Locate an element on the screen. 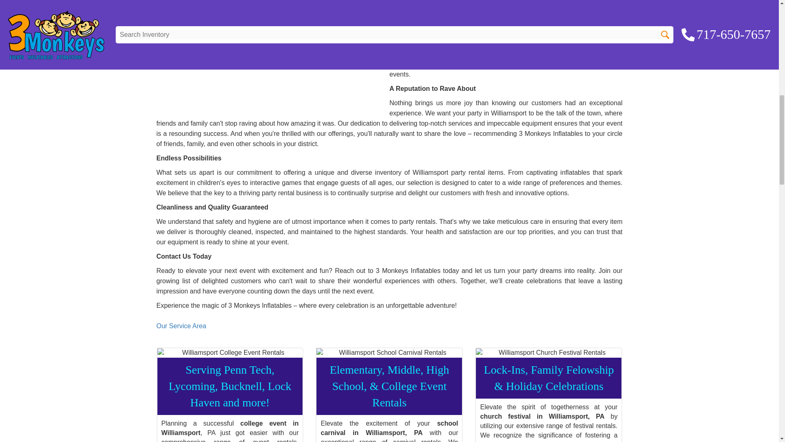 Image resolution: width=785 pixels, height=442 pixels. Williamsport College Event Rentals is located at coordinates (230, 353).